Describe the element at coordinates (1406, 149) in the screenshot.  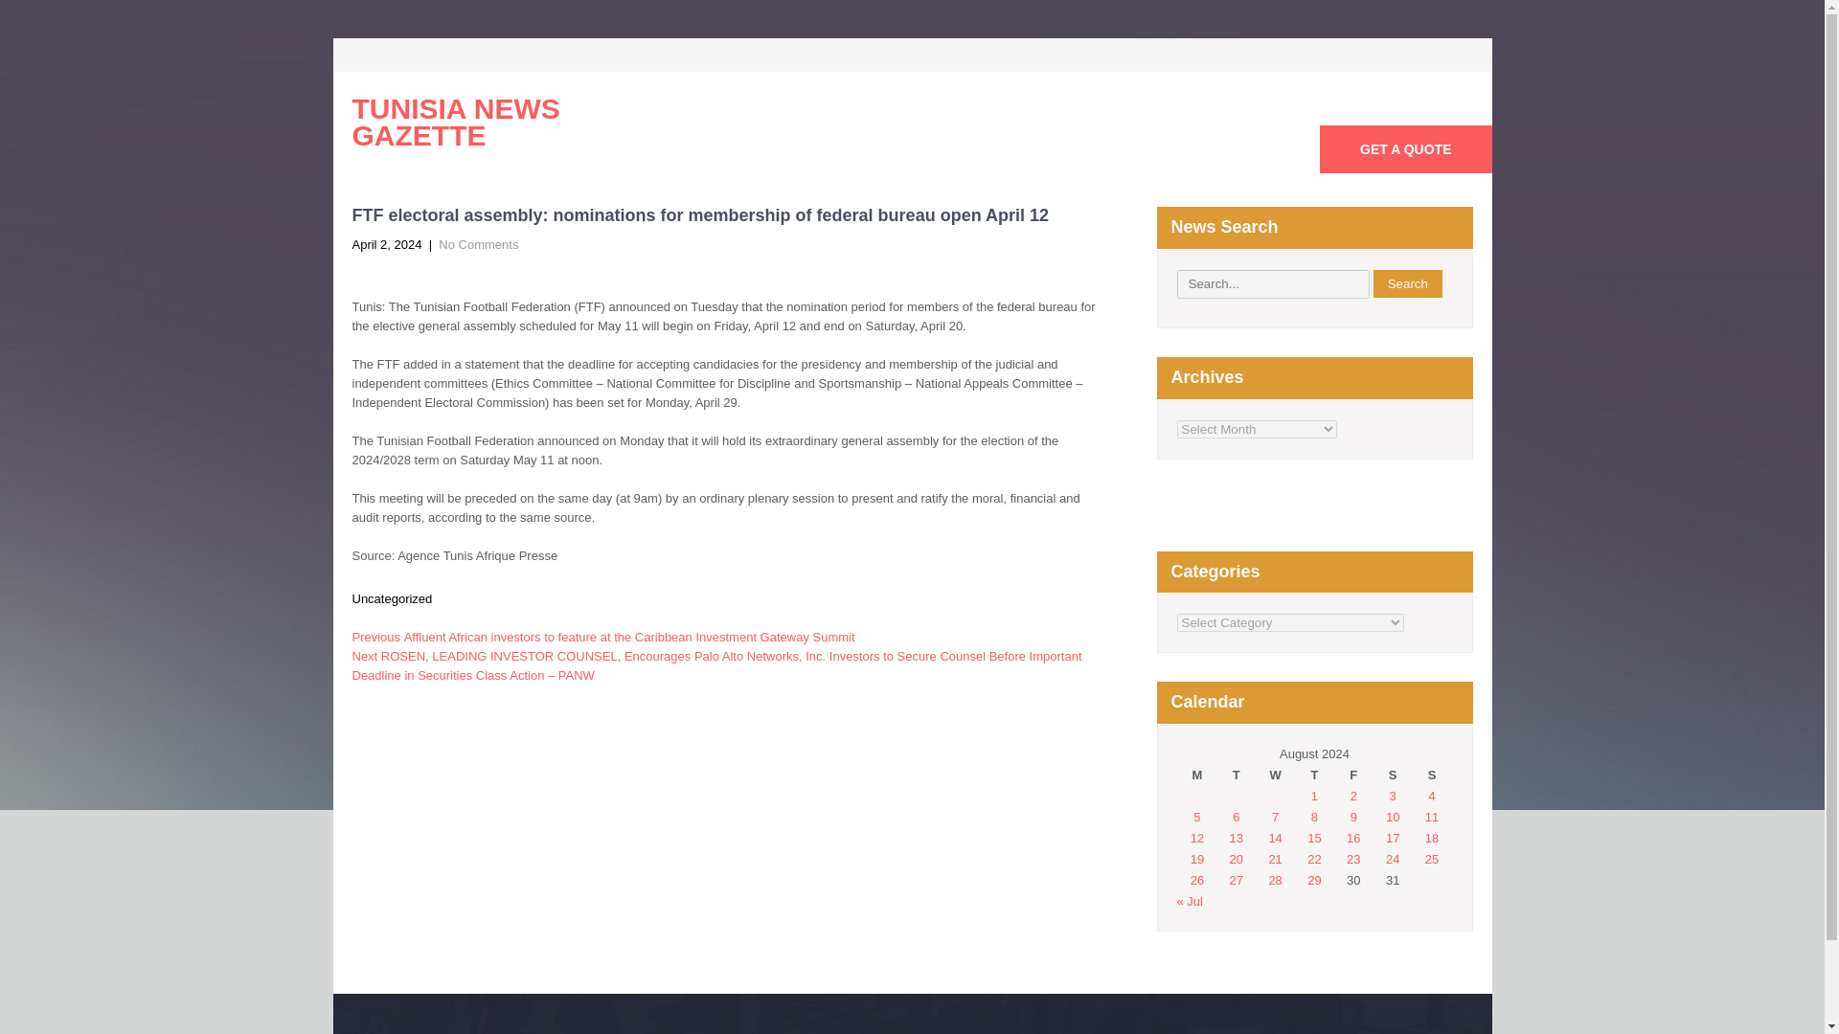
I see `GET A QUOTE` at that location.